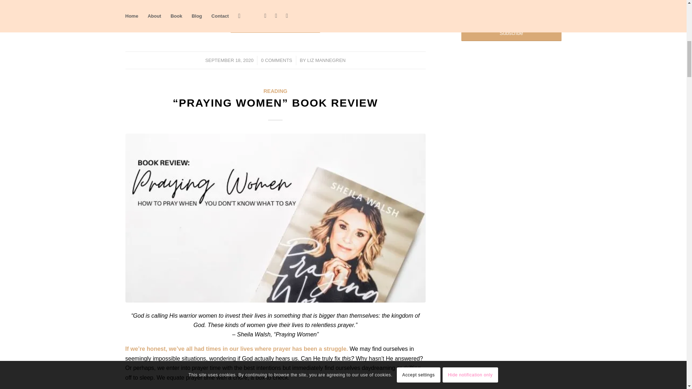 Image resolution: width=692 pixels, height=389 pixels. What do you see at coordinates (276, 60) in the screenshot?
I see `0 COMMENTS` at bounding box center [276, 60].